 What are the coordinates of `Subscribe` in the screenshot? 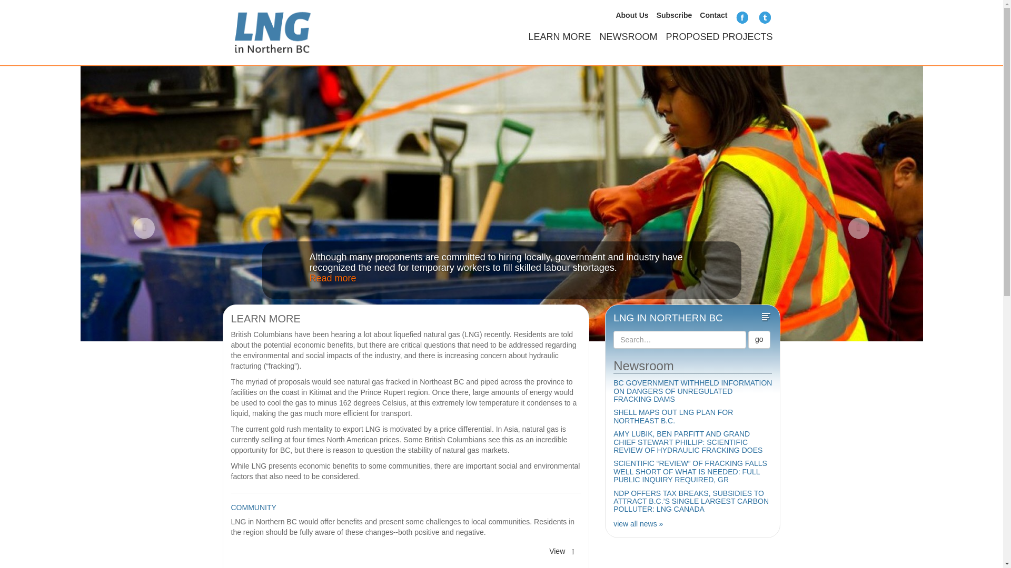 It's located at (674, 15).